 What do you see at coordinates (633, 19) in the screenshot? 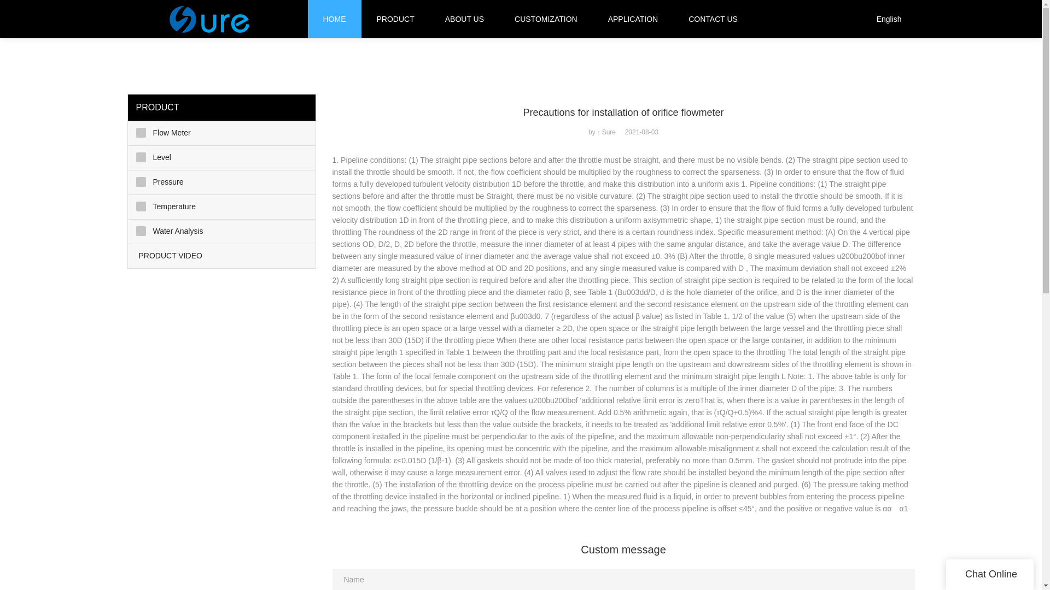
I see `APPLICATION` at bounding box center [633, 19].